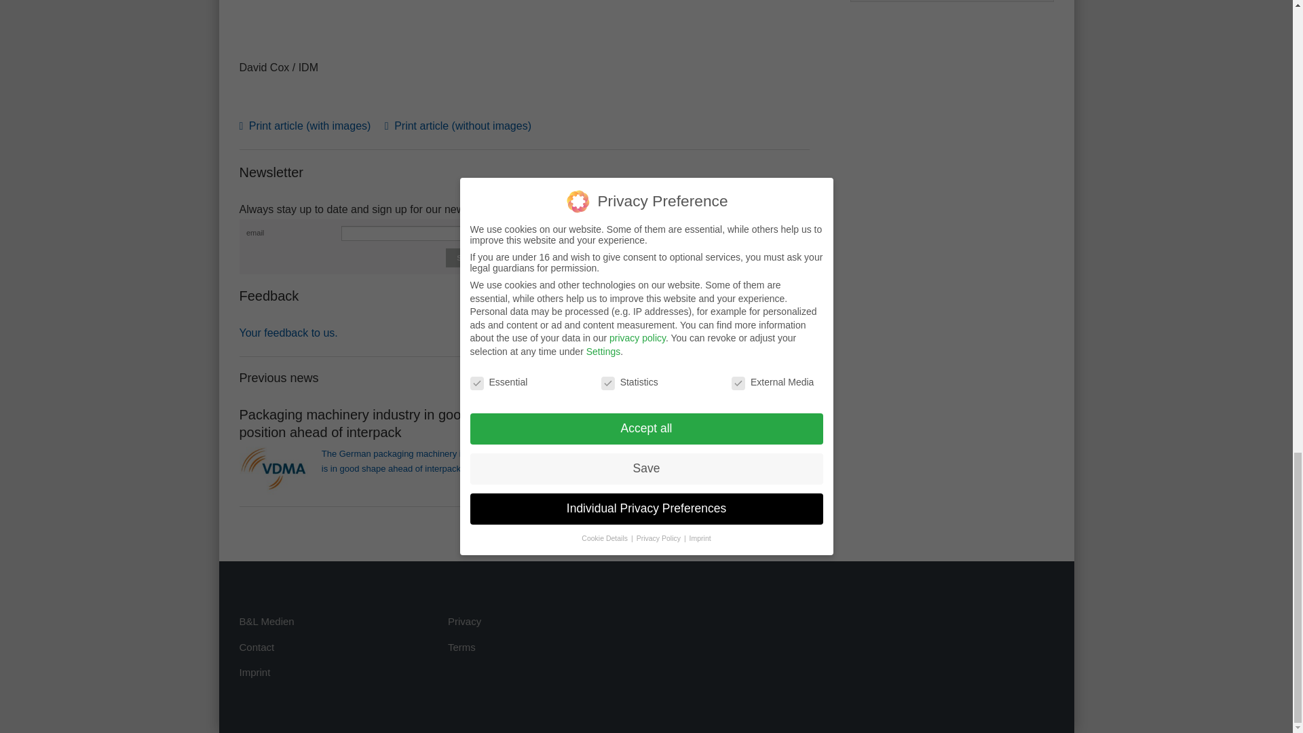  Describe the element at coordinates (461, 647) in the screenshot. I see `Terms` at that location.